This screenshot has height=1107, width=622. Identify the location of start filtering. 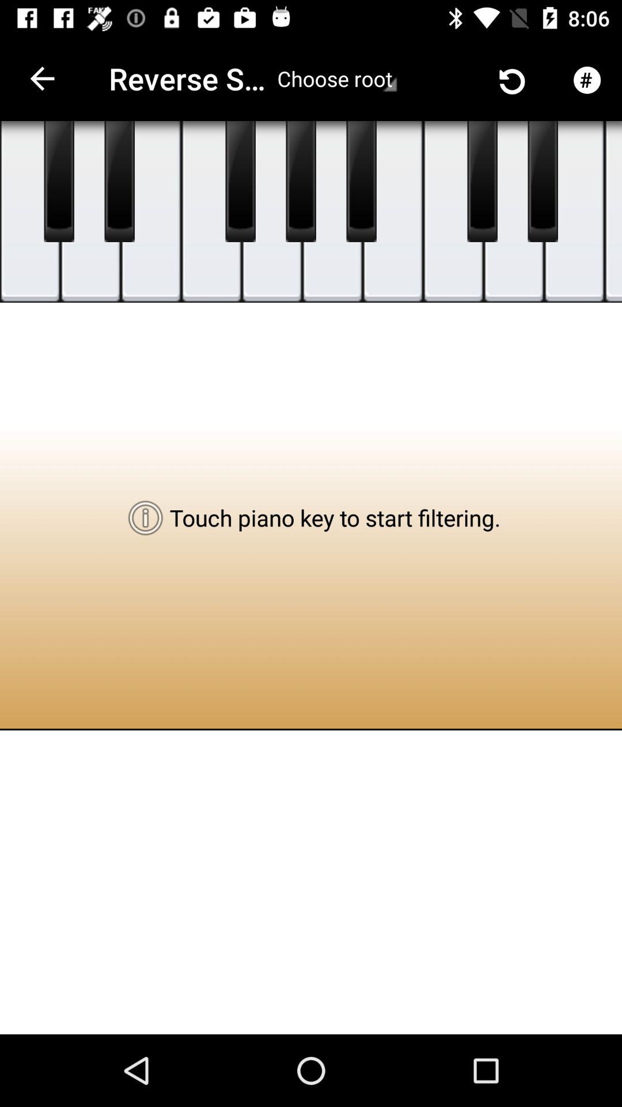
(30, 212).